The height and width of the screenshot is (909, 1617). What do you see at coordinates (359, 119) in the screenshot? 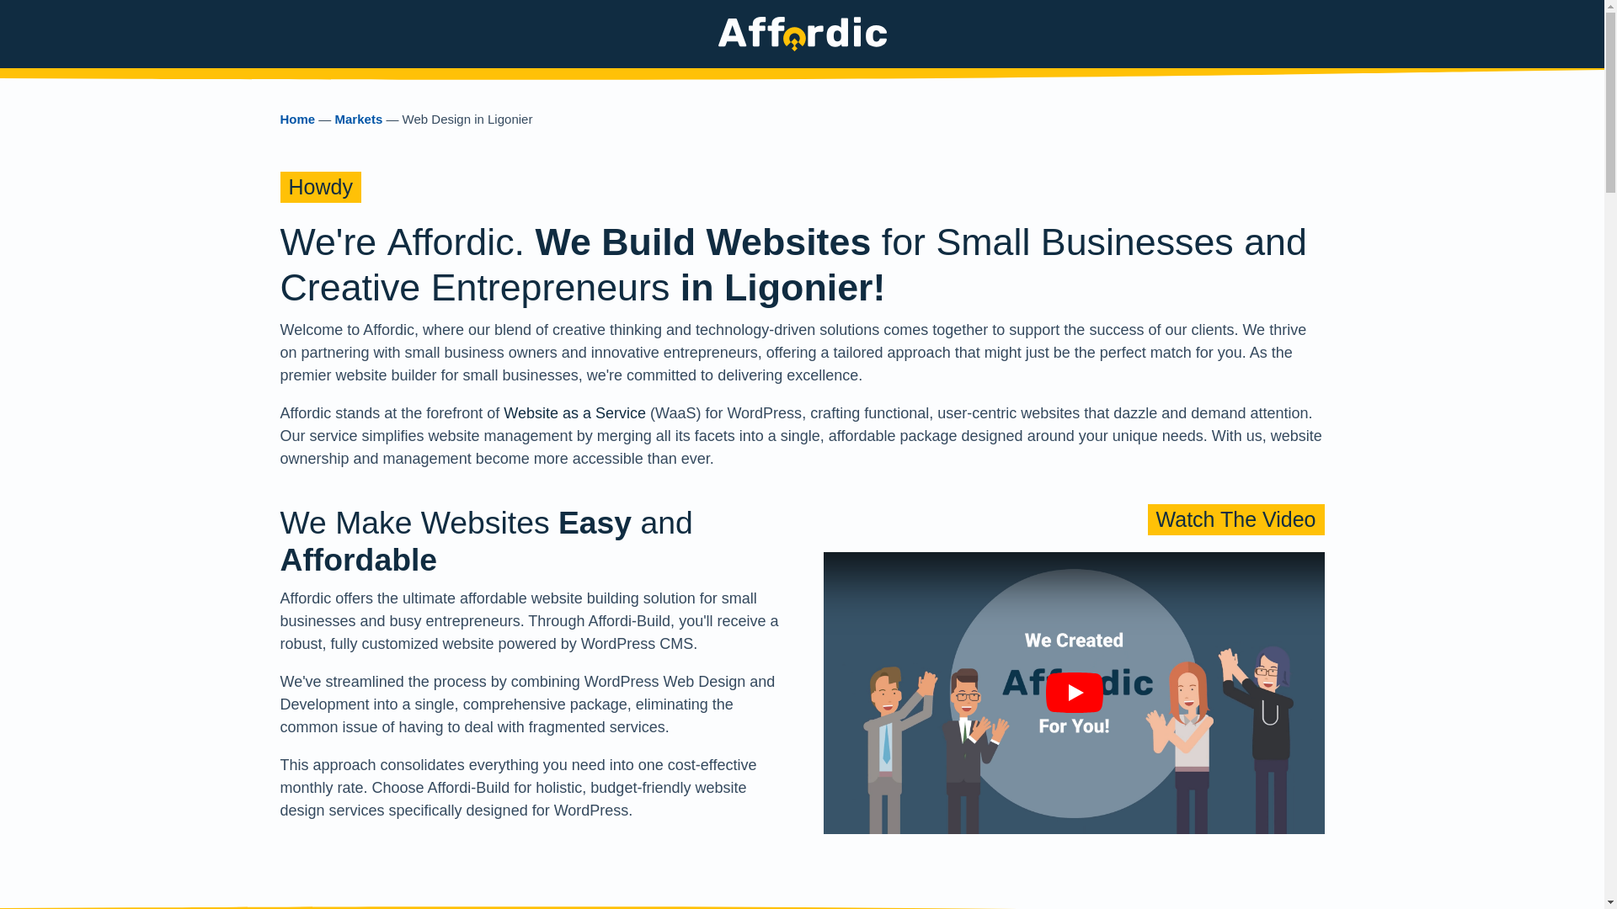
I see `Markets` at bounding box center [359, 119].